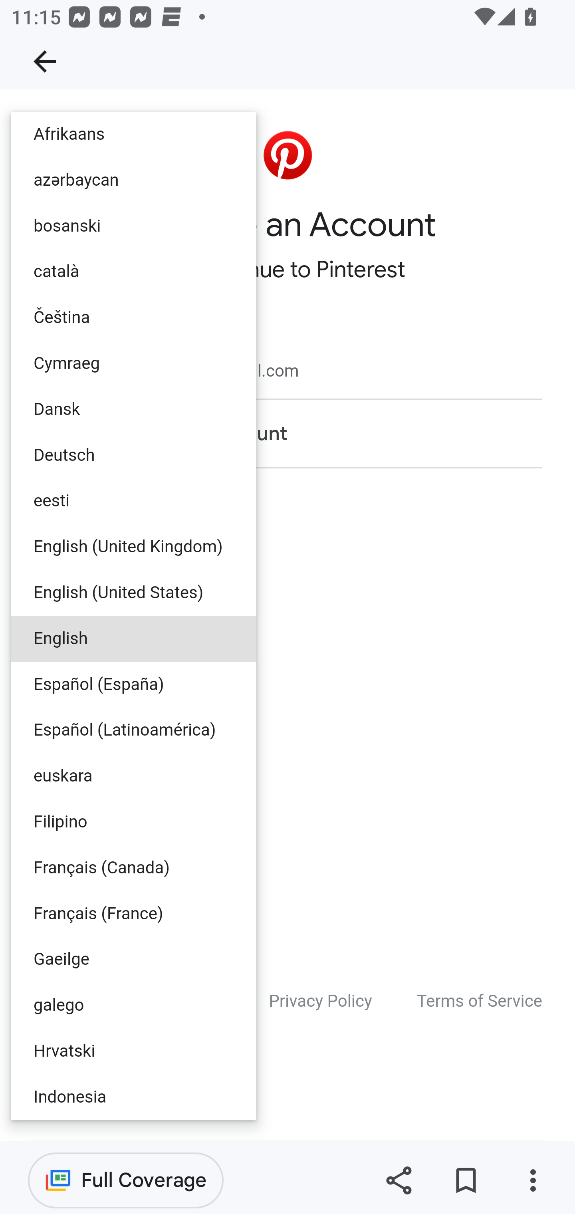  I want to click on Share, so click(399, 1180).